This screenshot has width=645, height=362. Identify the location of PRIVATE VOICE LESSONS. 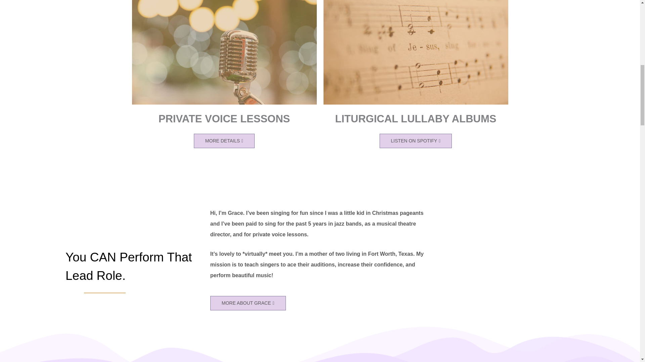
(224, 119).